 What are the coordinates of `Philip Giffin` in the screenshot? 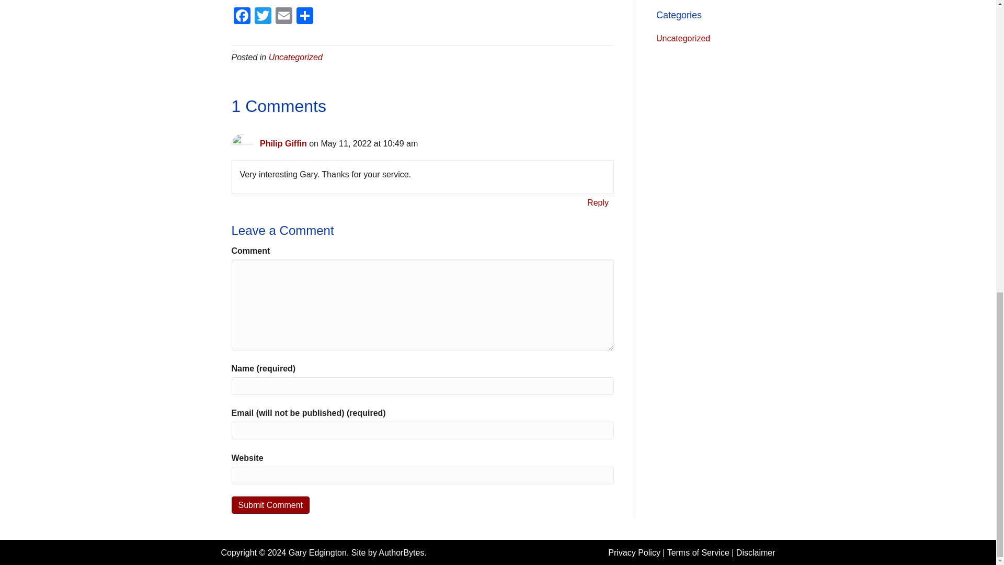 It's located at (283, 143).